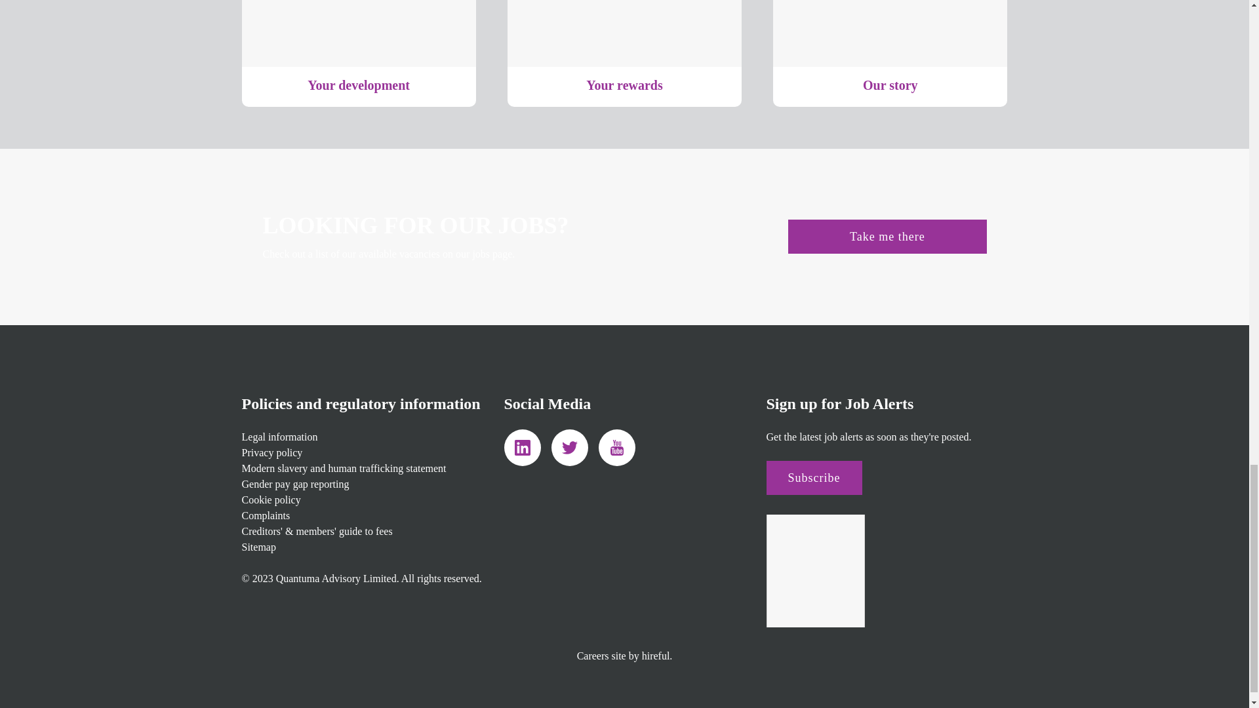  What do you see at coordinates (358, 53) in the screenshot?
I see `Your development` at bounding box center [358, 53].